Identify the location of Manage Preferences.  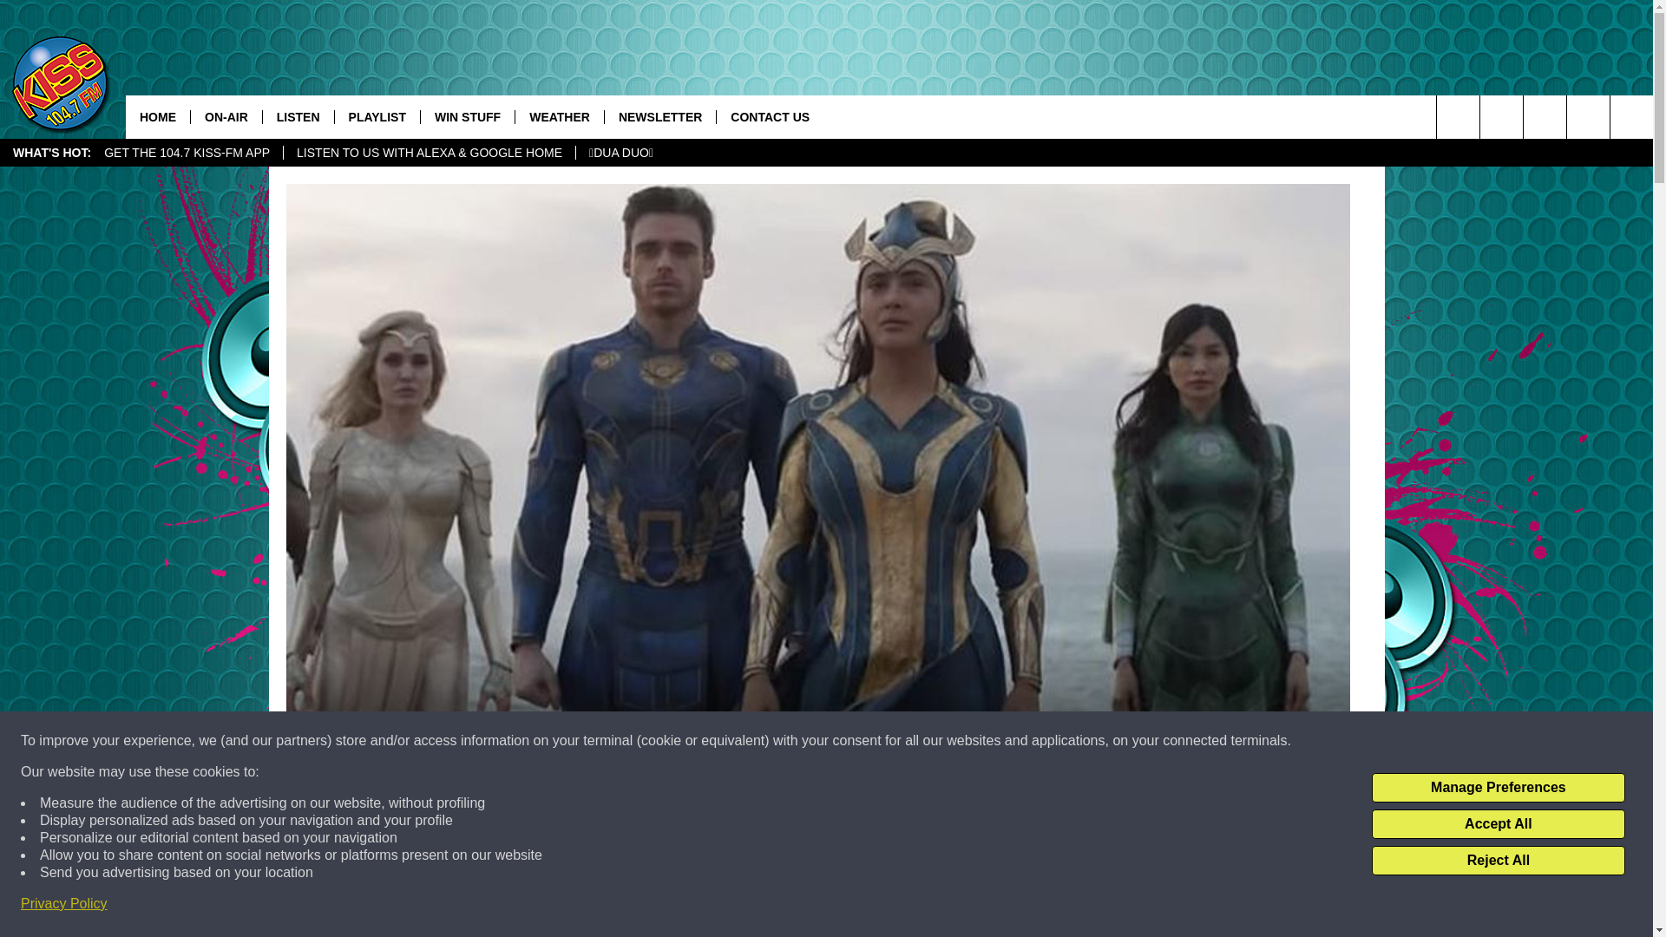
(1498, 788).